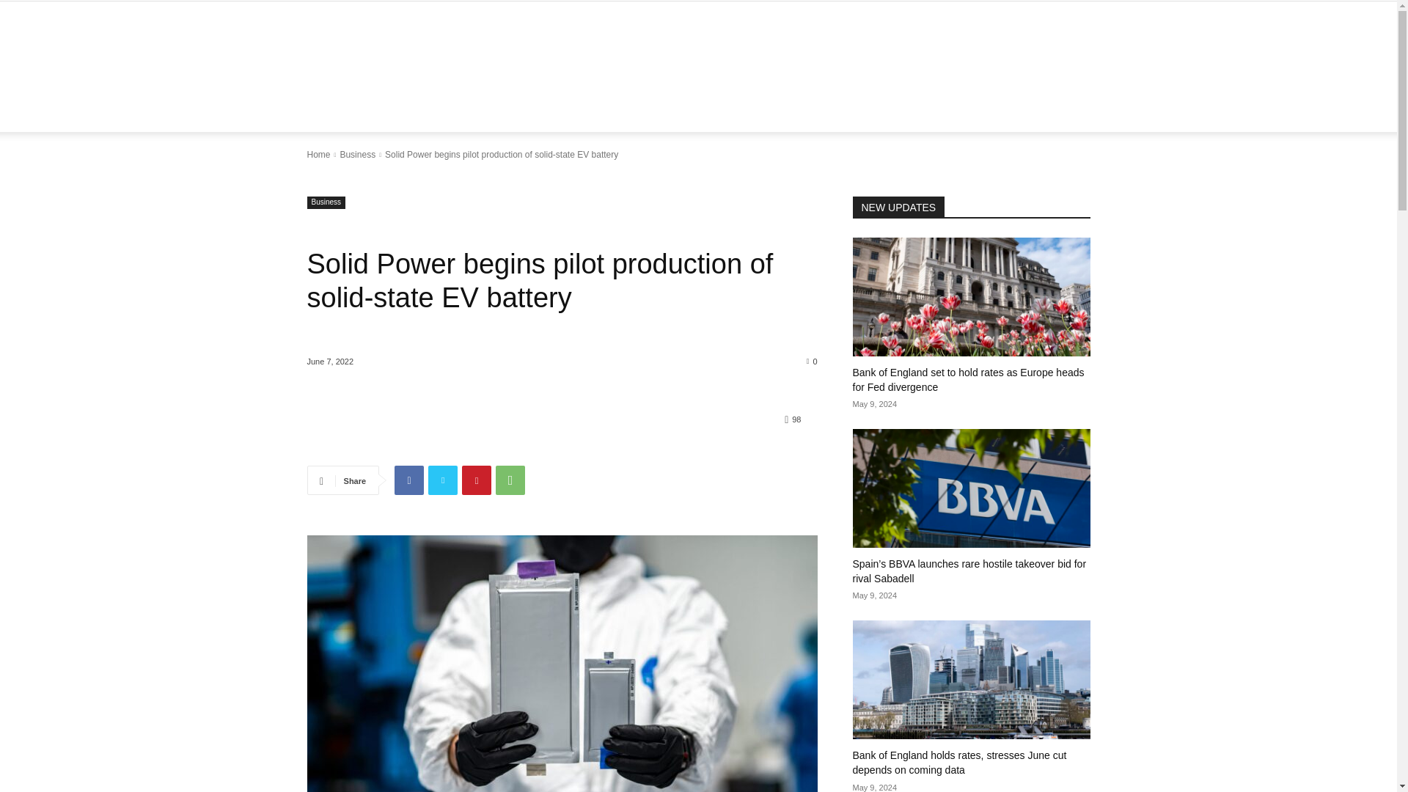  I want to click on HOME, so click(373, 114).